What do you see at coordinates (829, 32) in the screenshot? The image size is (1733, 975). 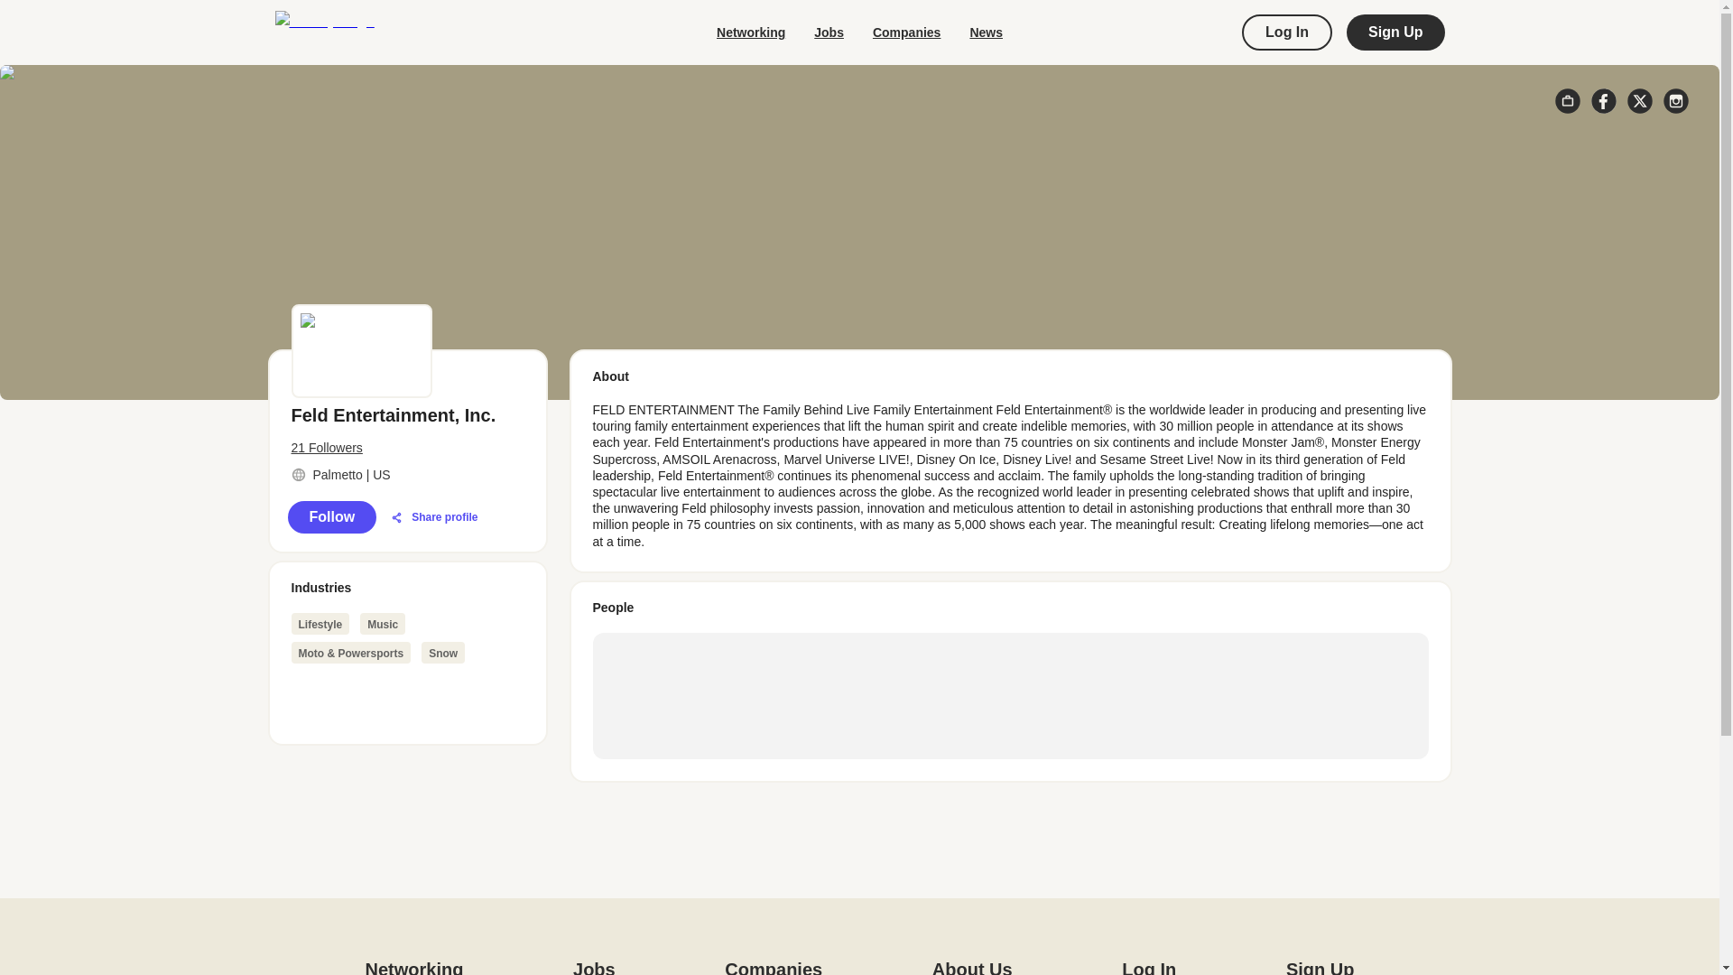 I see `Jobs` at bounding box center [829, 32].